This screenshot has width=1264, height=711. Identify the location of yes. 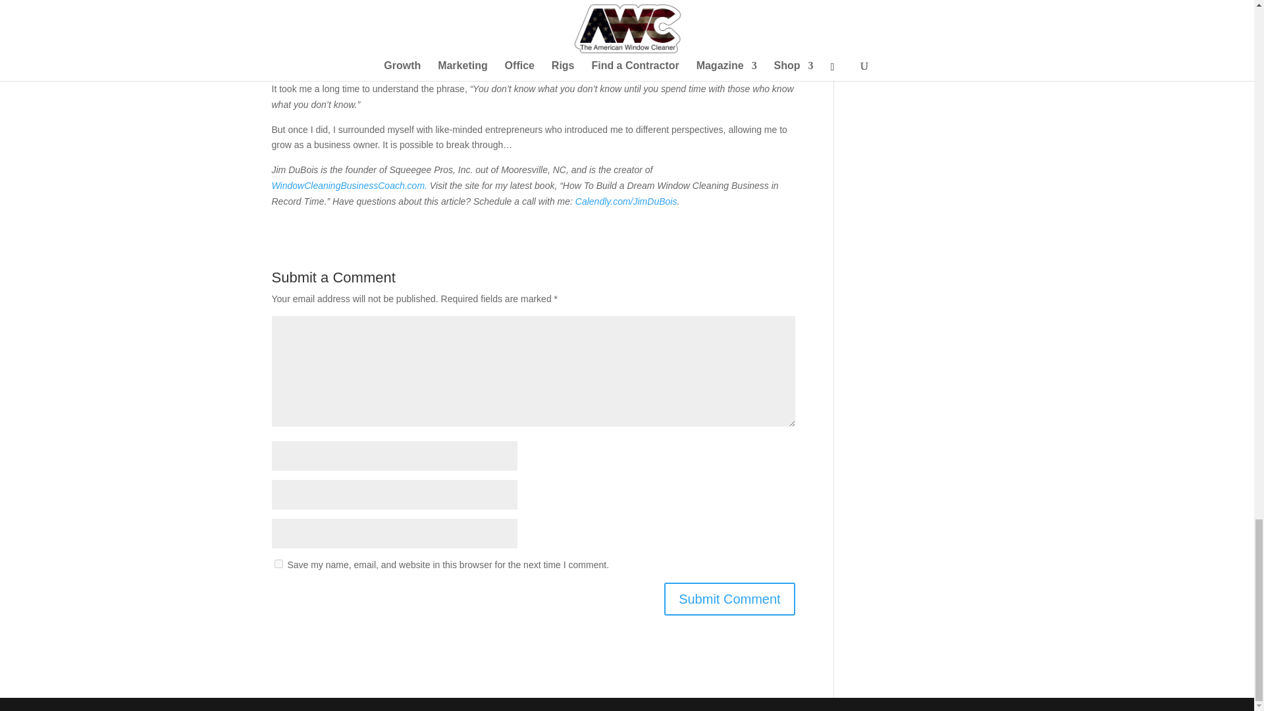
(278, 564).